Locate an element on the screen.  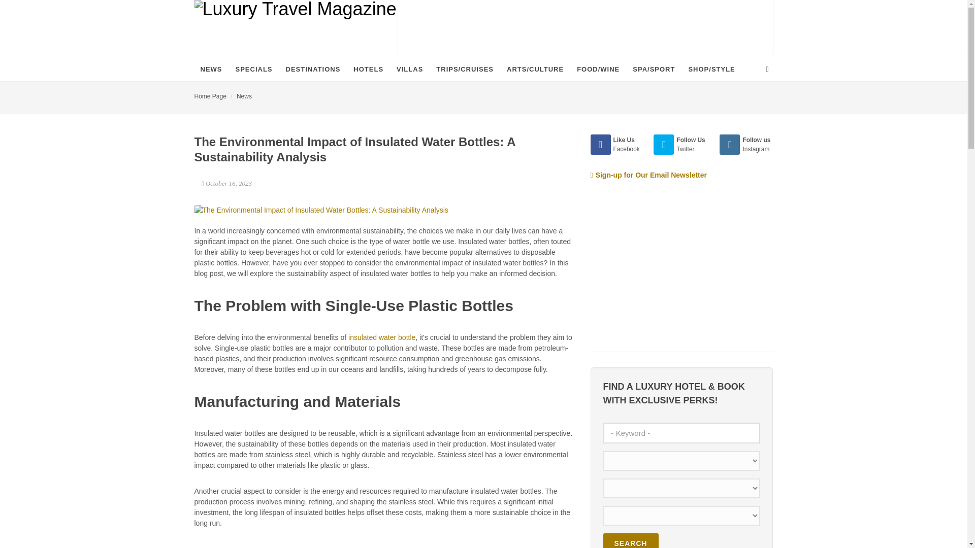
VILLAS is located at coordinates (409, 69).